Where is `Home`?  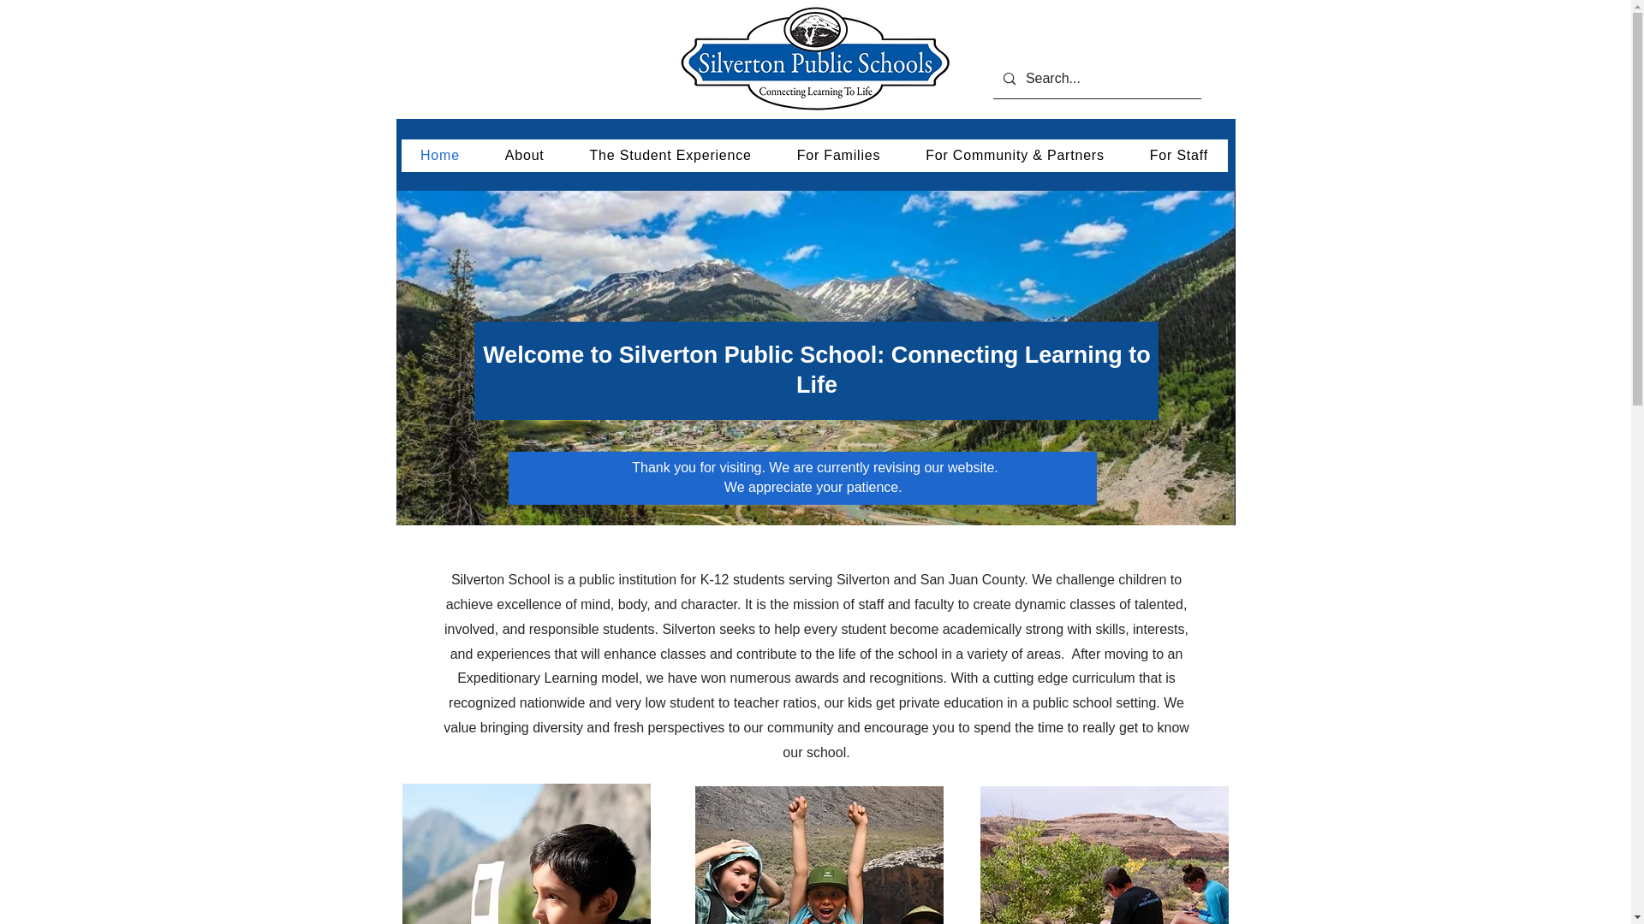 Home is located at coordinates (439, 156).